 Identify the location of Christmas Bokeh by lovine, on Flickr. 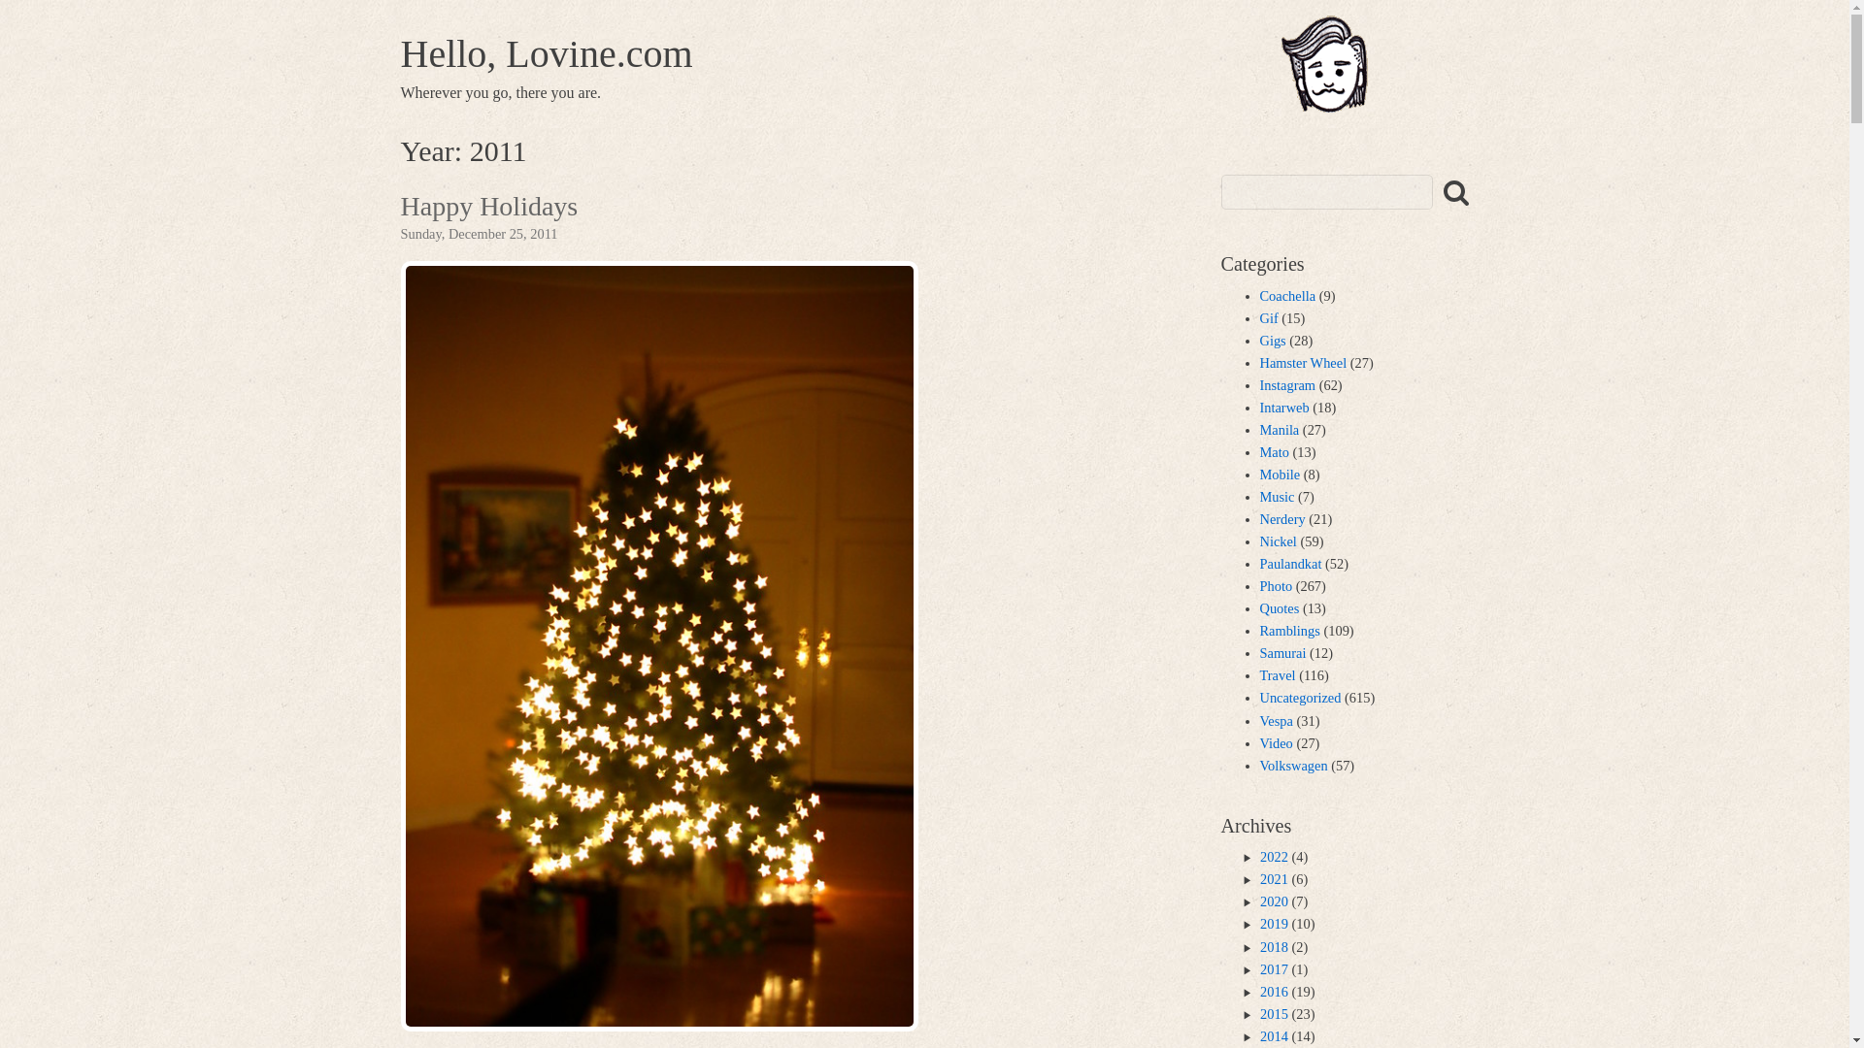
(658, 1025).